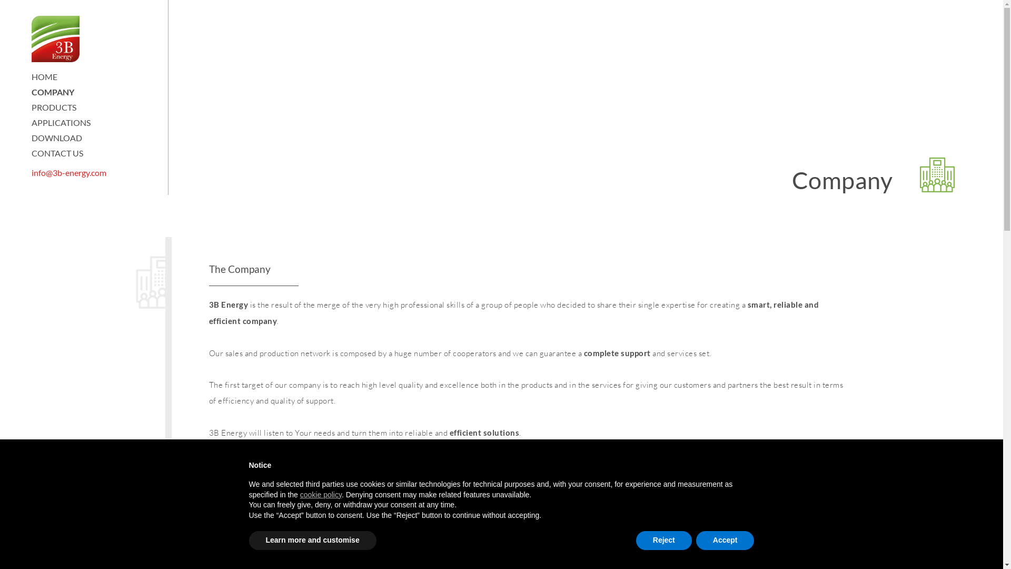 Image resolution: width=1011 pixels, height=569 pixels. I want to click on Reject, so click(664, 541).